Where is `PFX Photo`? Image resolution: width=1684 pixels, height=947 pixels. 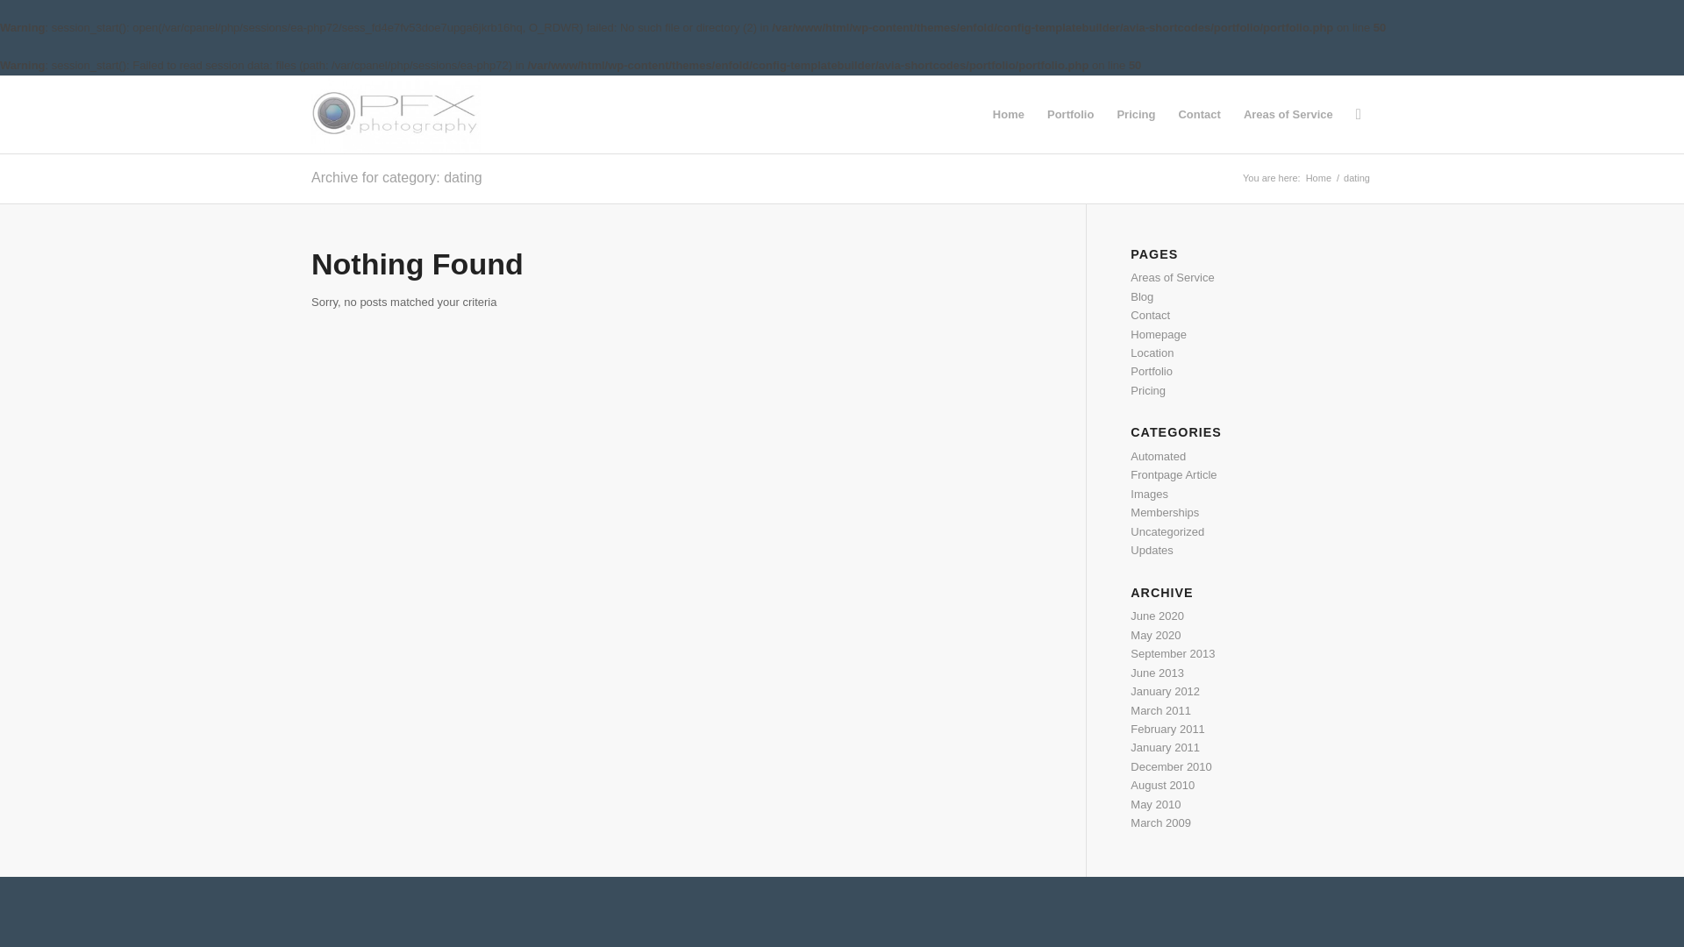
PFX Photo is located at coordinates (1318, 177).